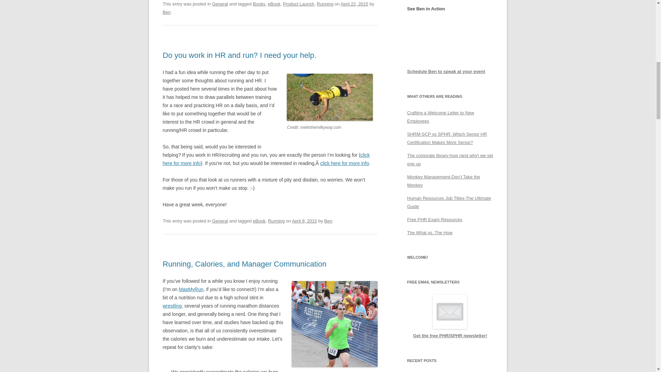  What do you see at coordinates (220, 4) in the screenshot?
I see `General` at bounding box center [220, 4].